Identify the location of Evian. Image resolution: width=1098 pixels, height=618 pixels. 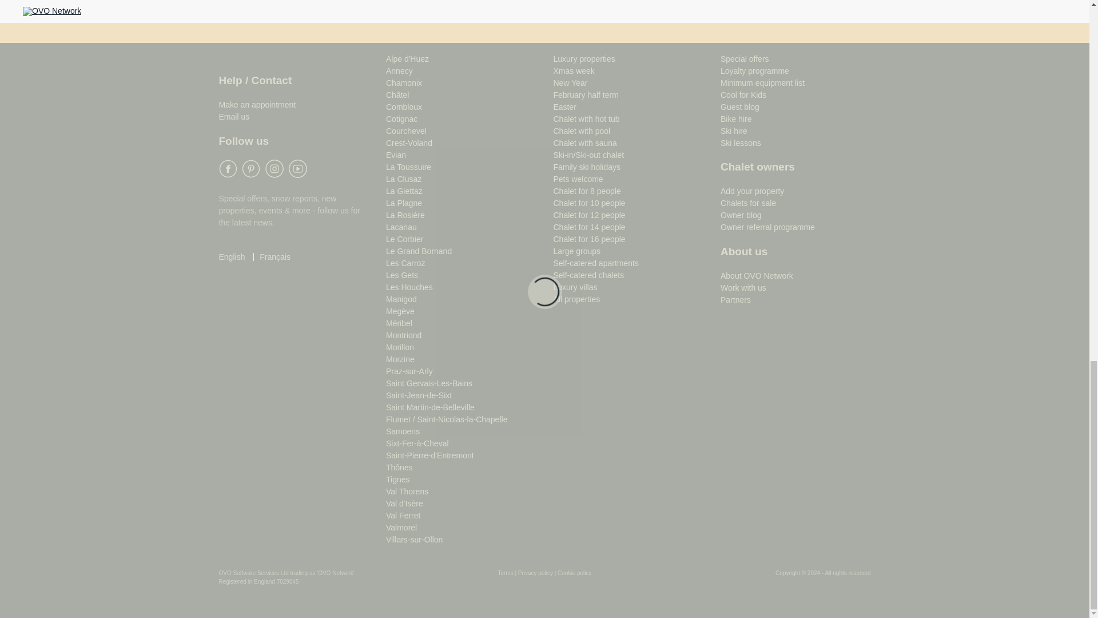
(396, 154).